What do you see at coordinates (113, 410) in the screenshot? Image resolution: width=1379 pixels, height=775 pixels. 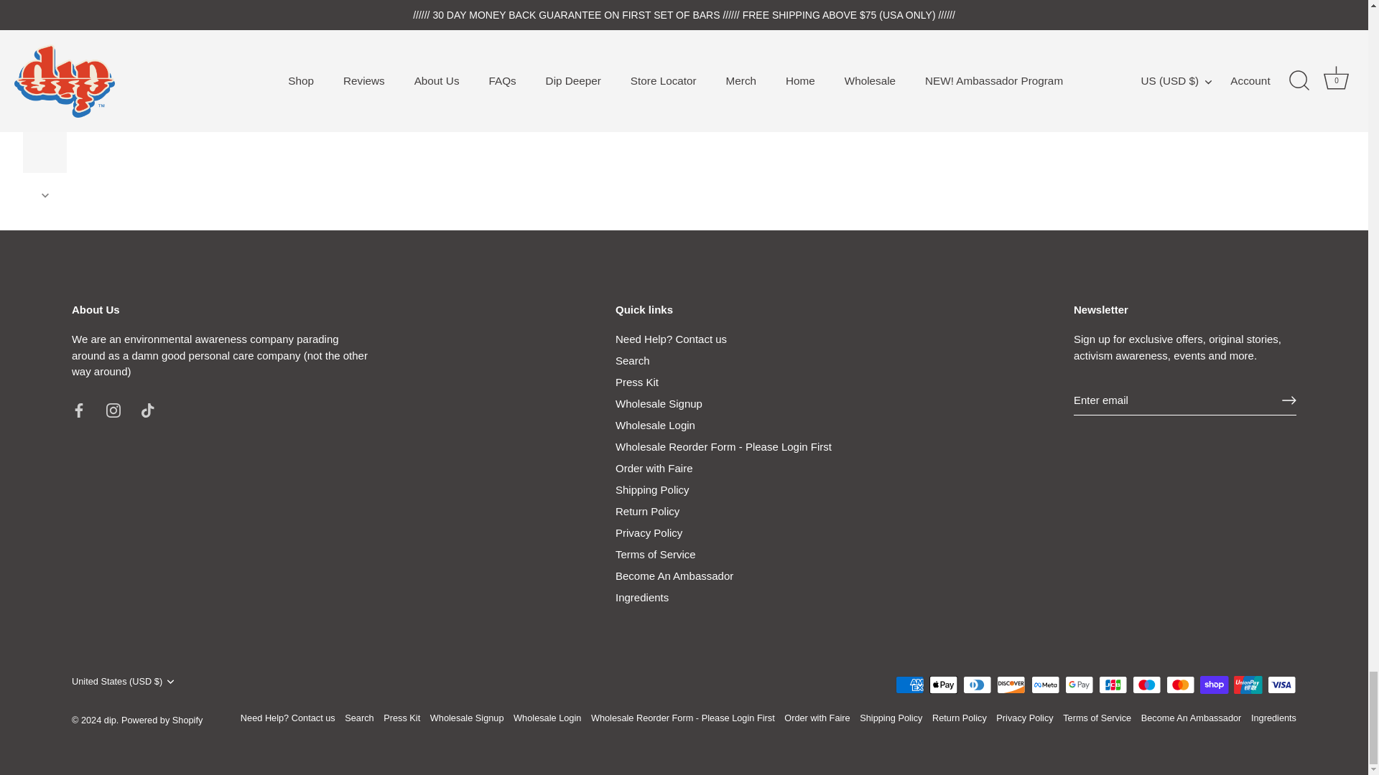 I see `Instagram` at bounding box center [113, 410].